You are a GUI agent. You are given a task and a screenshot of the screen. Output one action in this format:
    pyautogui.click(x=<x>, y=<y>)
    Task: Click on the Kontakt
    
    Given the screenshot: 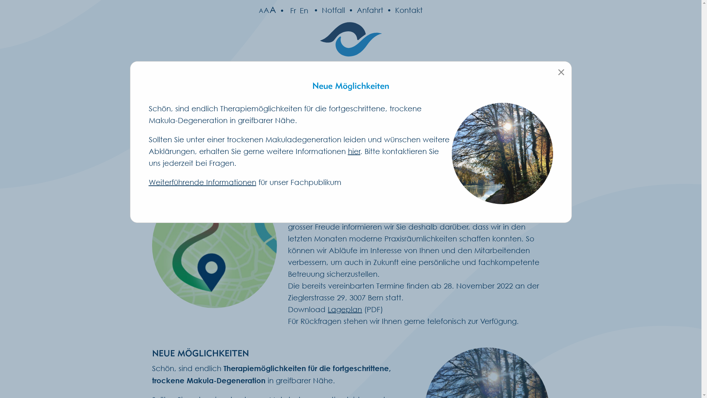 What is the action you would take?
    pyautogui.click(x=403, y=10)
    